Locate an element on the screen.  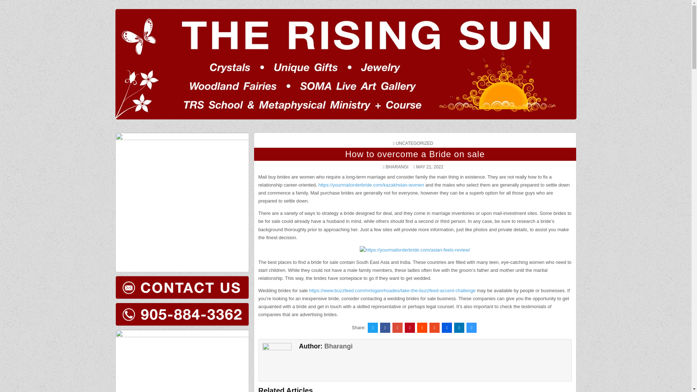
Tweet This! is located at coordinates (372, 327).